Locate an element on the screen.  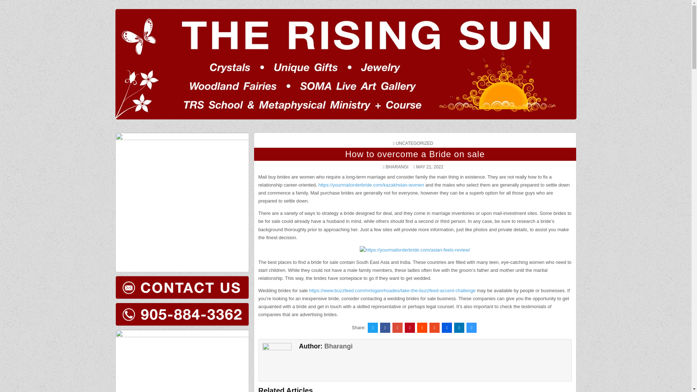
Tweet This! is located at coordinates (372, 327).